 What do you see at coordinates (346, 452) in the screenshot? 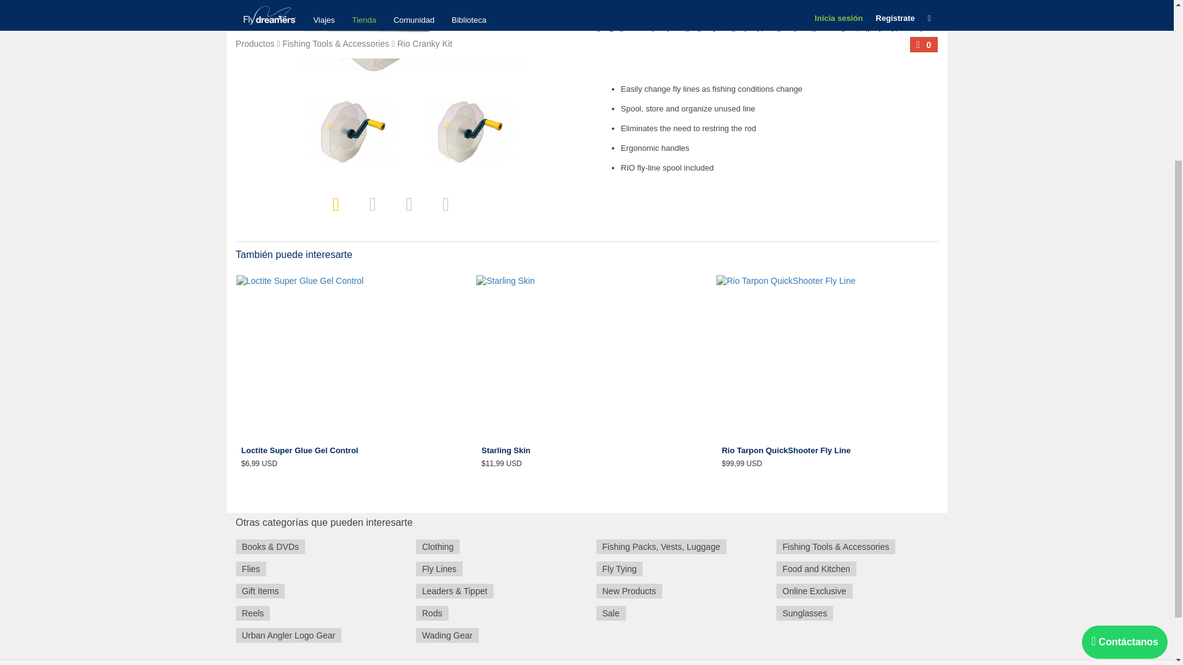
I see `Loctite Super Glue Gel Control` at bounding box center [346, 452].